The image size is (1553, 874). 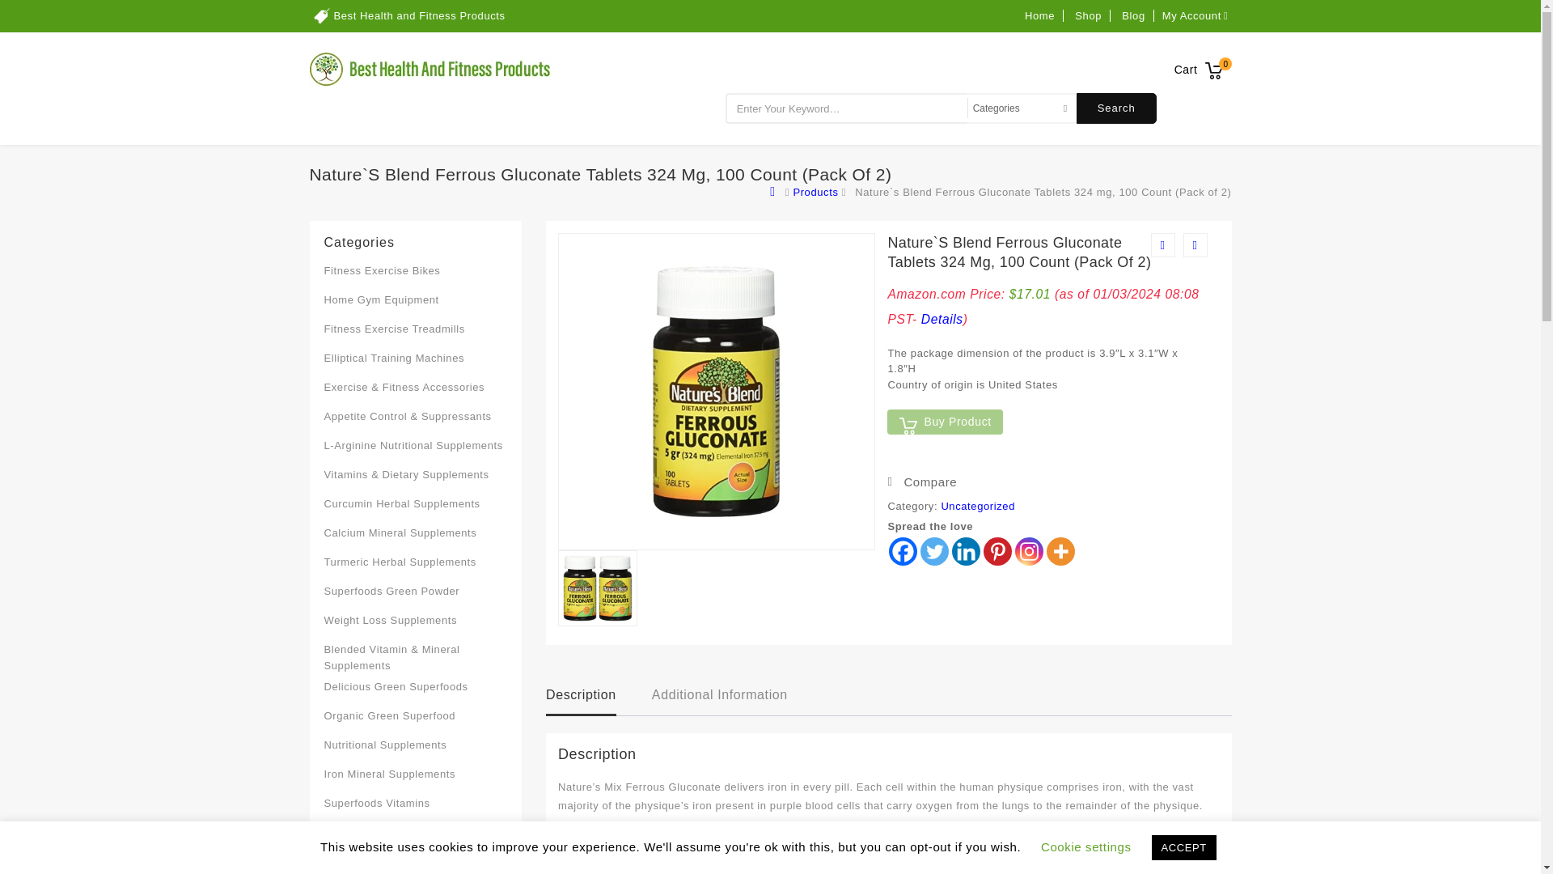 I want to click on Facebook, so click(x=903, y=551).